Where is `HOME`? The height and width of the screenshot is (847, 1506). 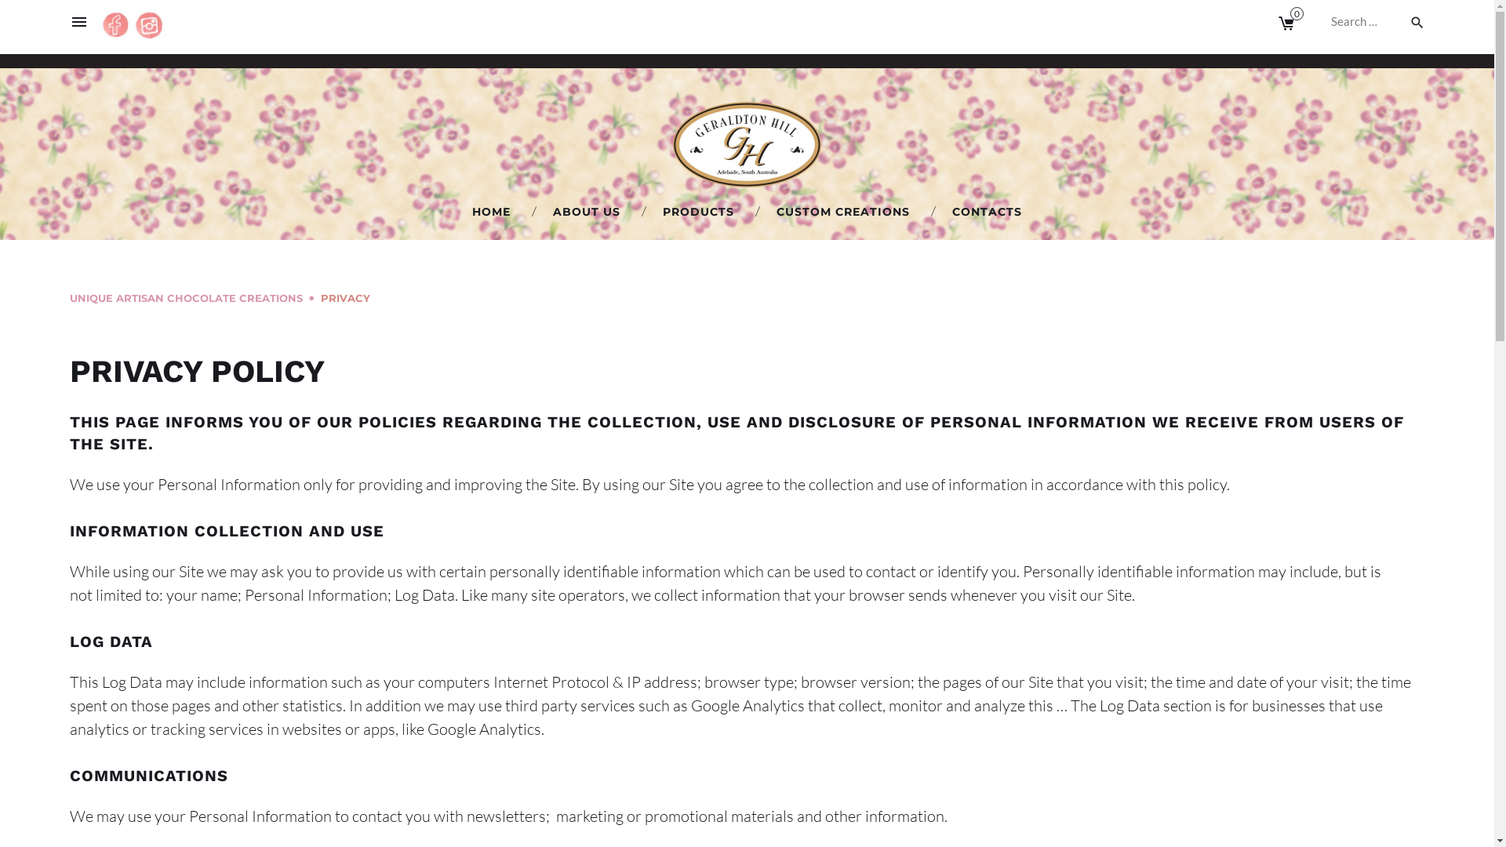
HOME is located at coordinates (491, 213).